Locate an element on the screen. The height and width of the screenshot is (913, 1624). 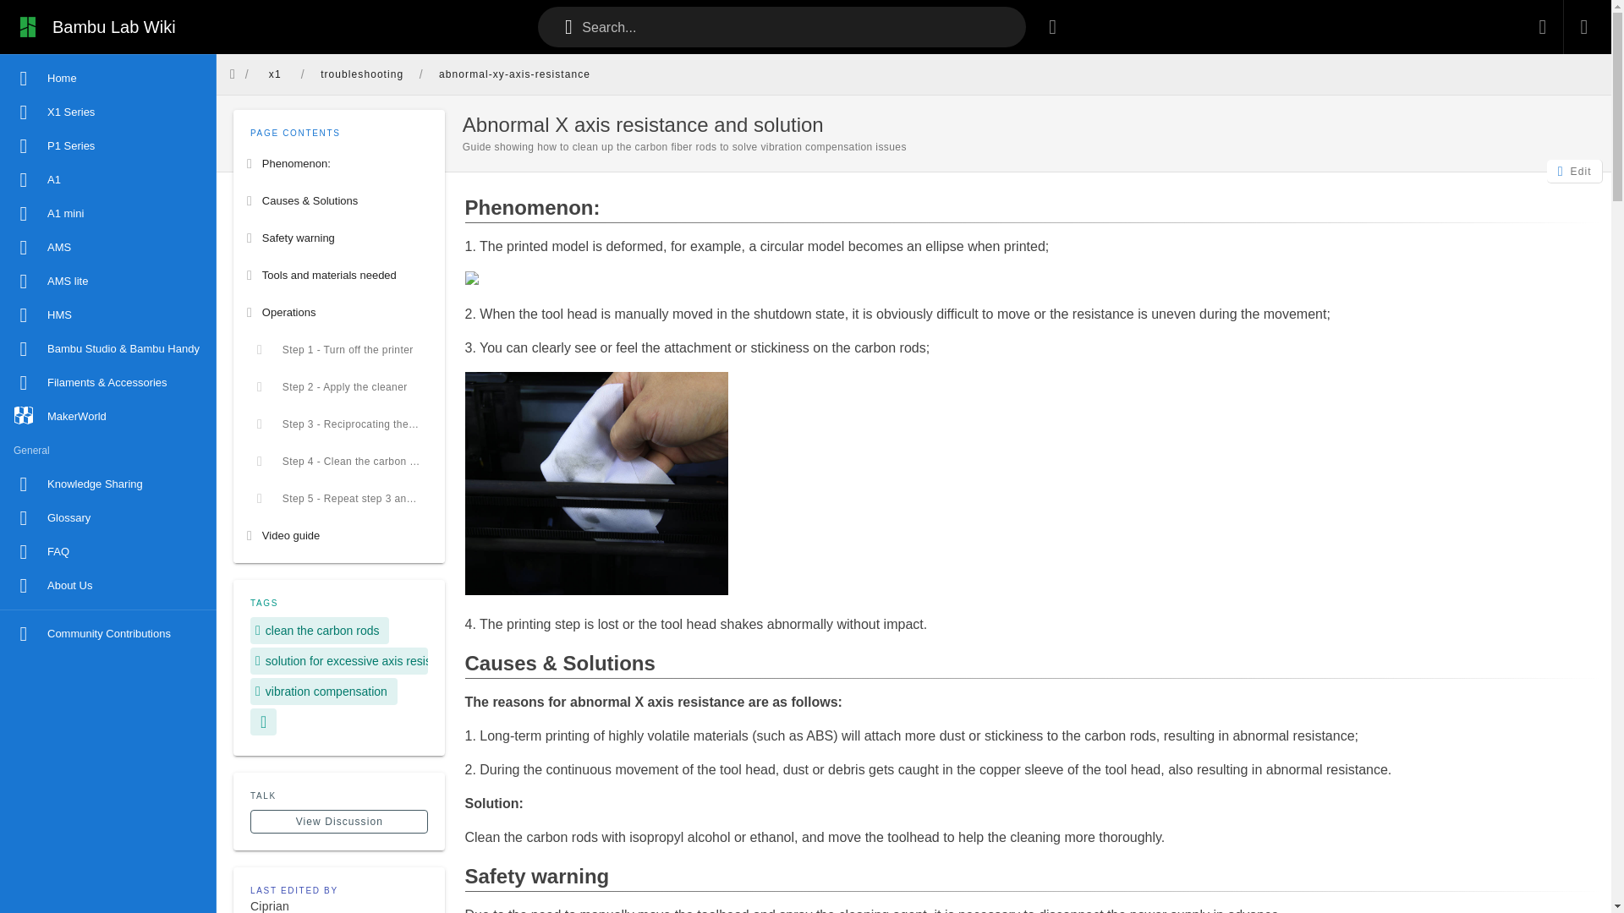
P1 Series is located at coordinates (108, 146).